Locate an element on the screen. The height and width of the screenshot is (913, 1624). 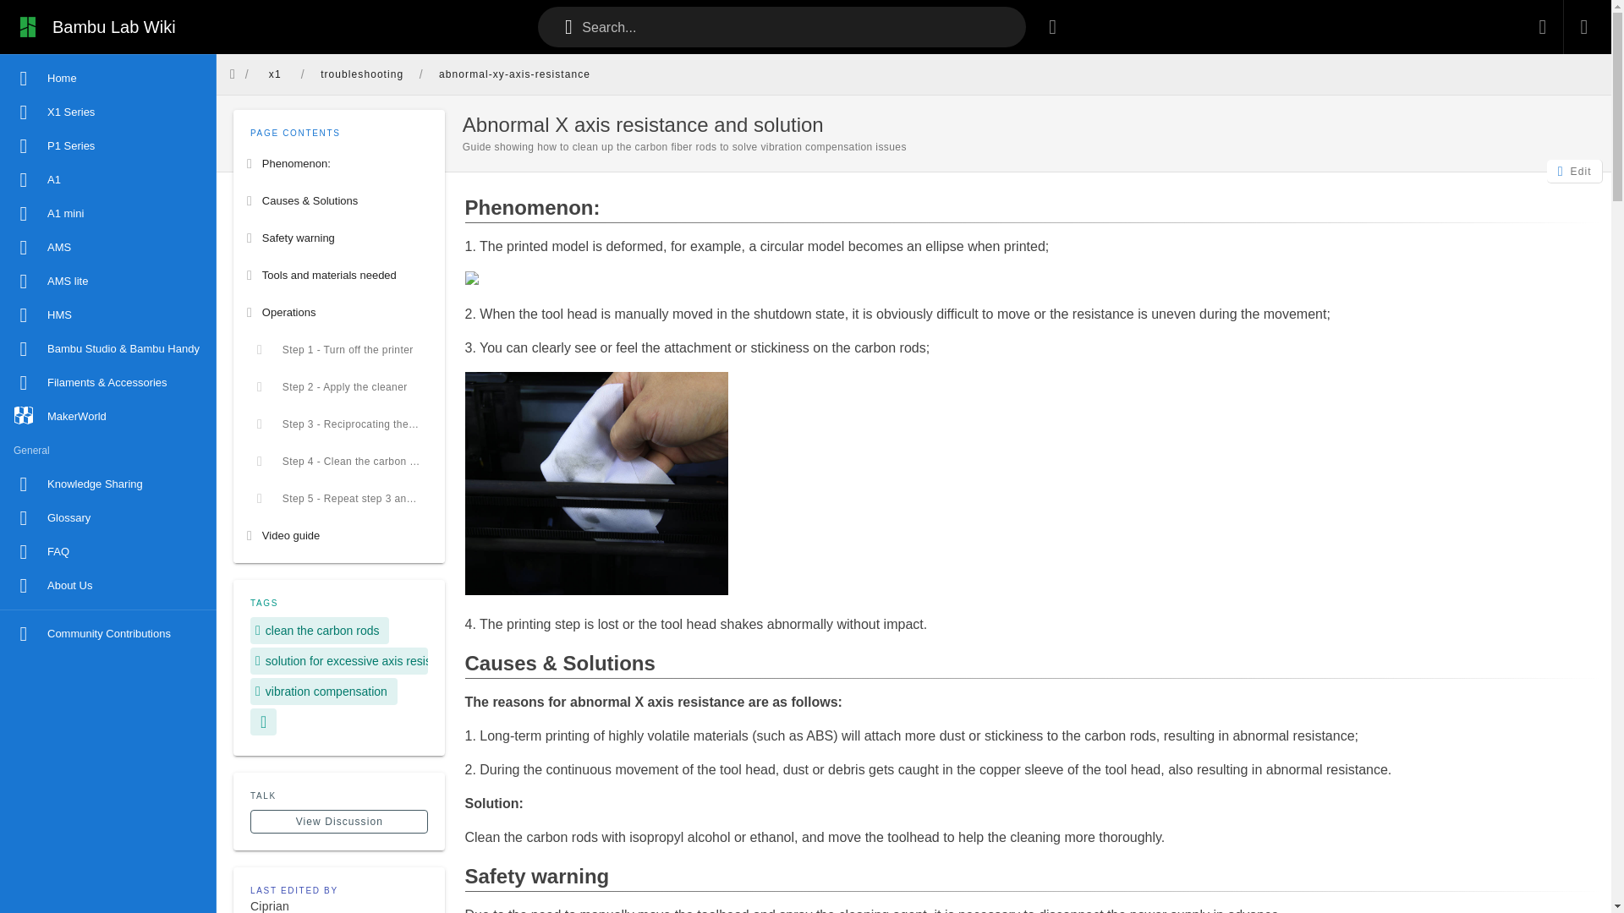
P1 Series is located at coordinates (108, 146).